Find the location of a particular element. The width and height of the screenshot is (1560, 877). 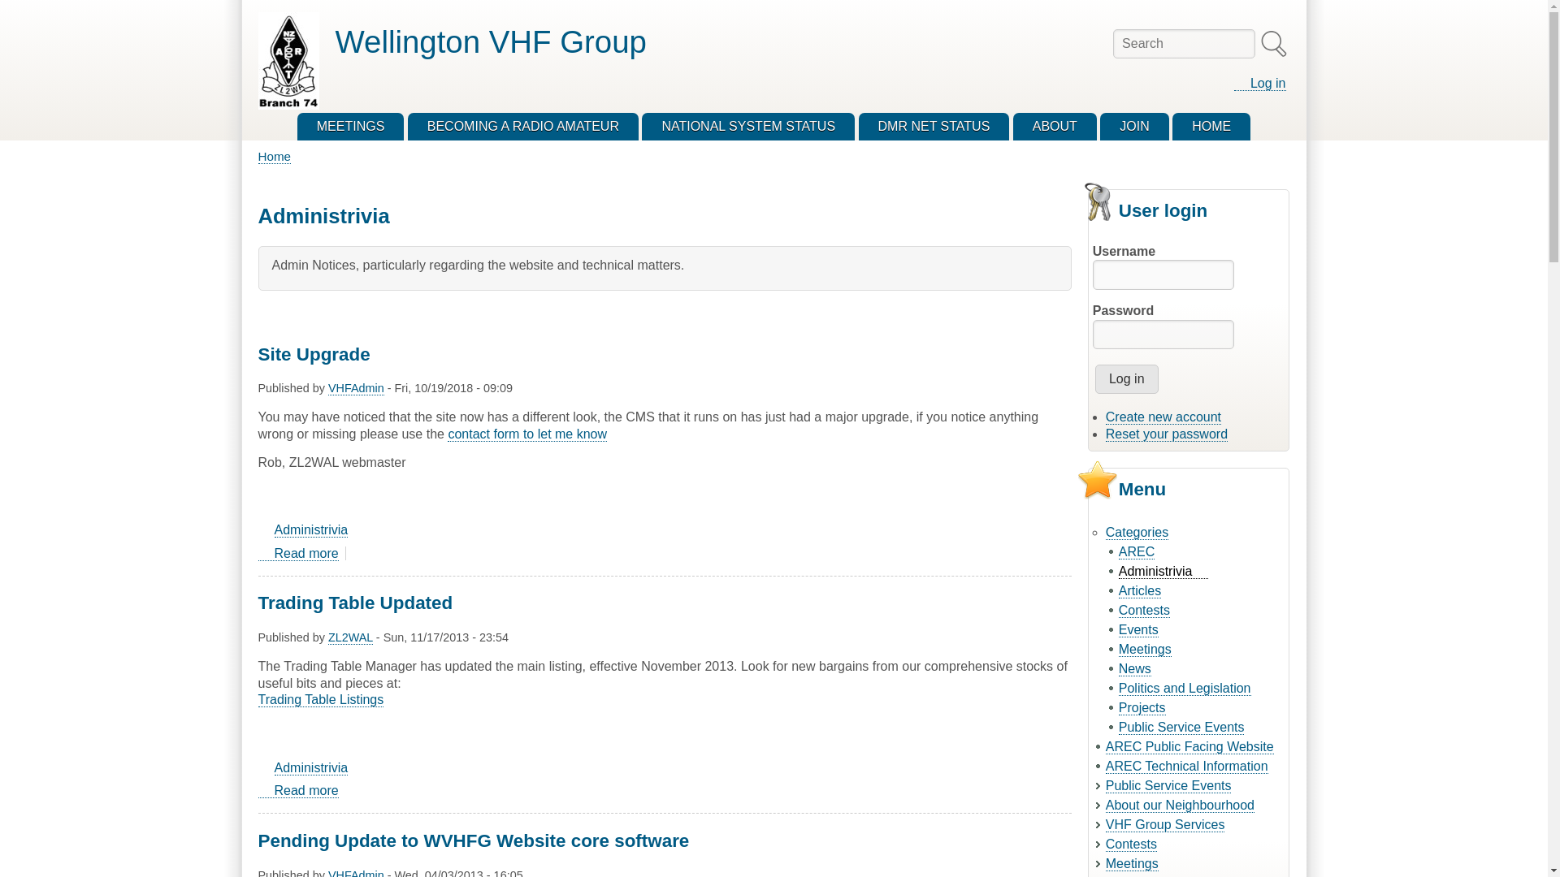

Administrivia is located at coordinates (310, 768).